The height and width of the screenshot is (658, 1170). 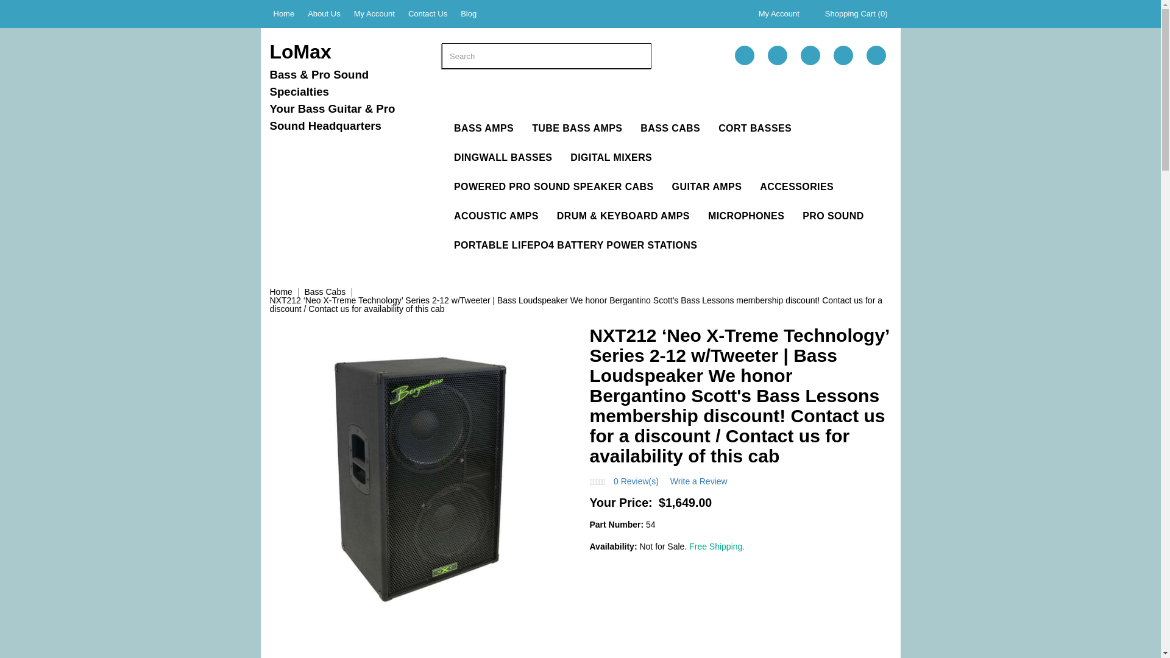 What do you see at coordinates (503, 157) in the screenshot?
I see `DINGWALL BASSES` at bounding box center [503, 157].